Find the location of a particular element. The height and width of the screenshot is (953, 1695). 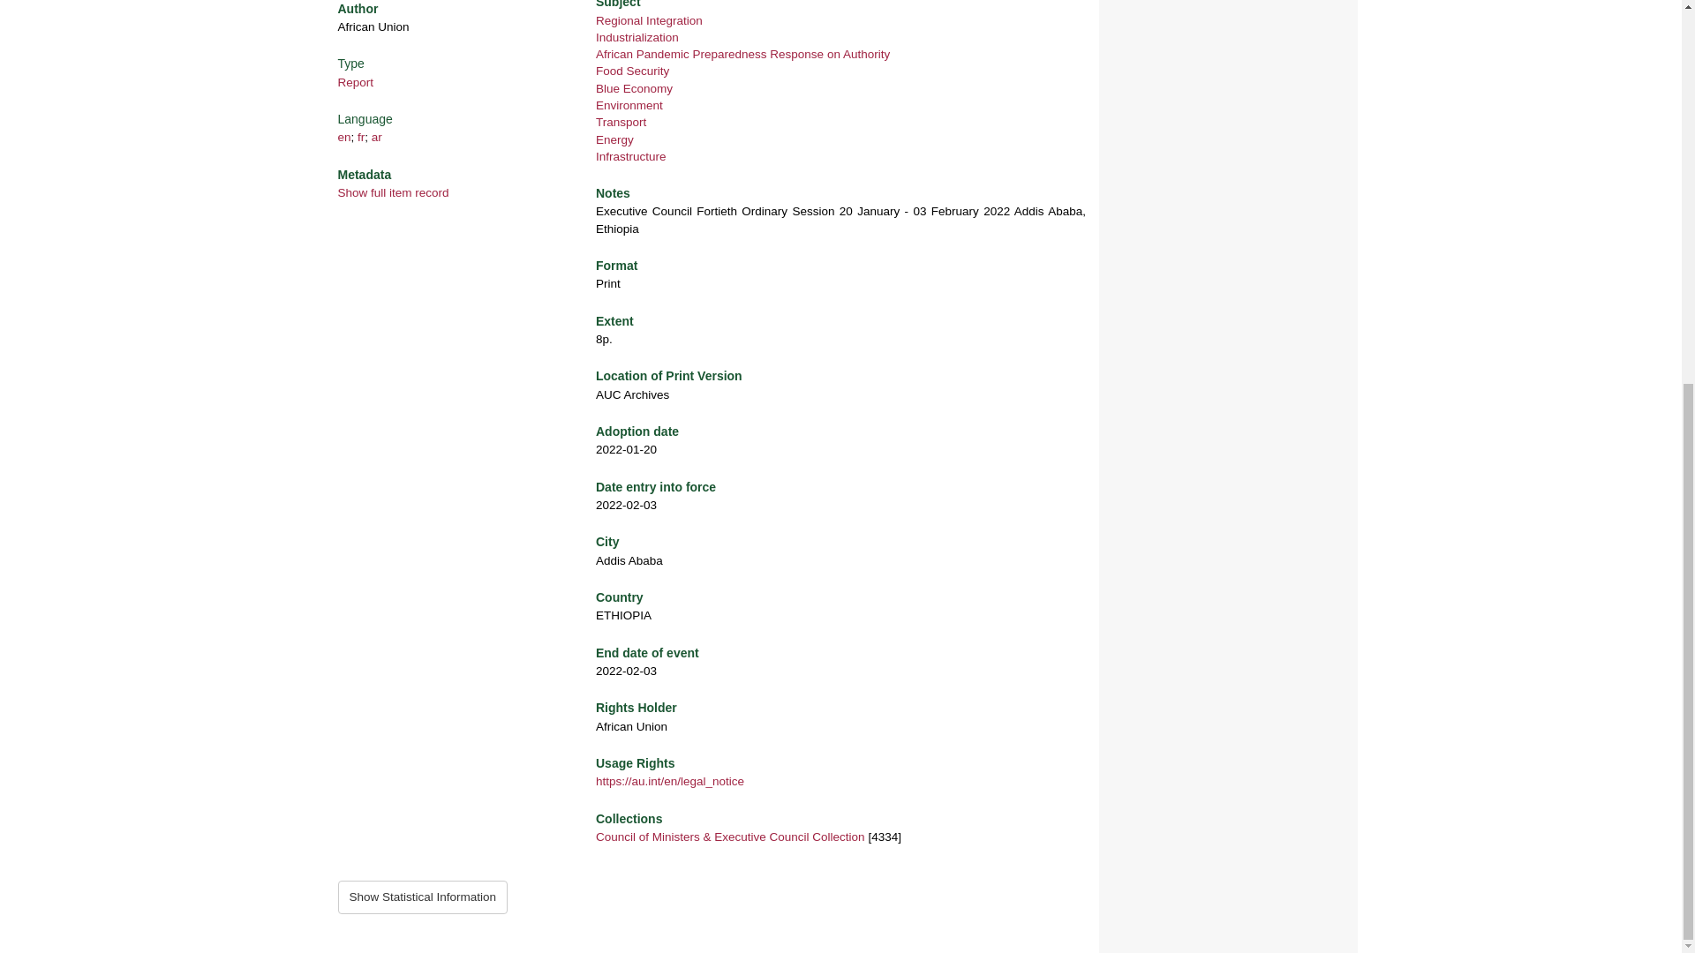

Transport is located at coordinates (621, 122).